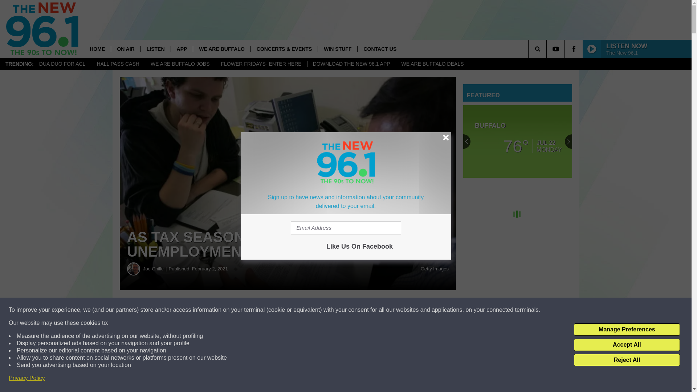  Describe the element at coordinates (337, 49) in the screenshot. I see `WIN STUFF` at that location.